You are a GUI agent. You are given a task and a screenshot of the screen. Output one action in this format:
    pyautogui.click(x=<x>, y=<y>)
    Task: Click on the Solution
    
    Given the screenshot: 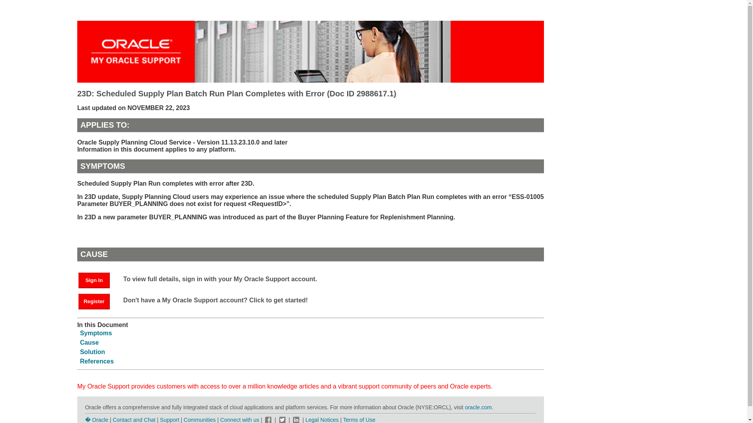 What is the action you would take?
    pyautogui.click(x=93, y=352)
    